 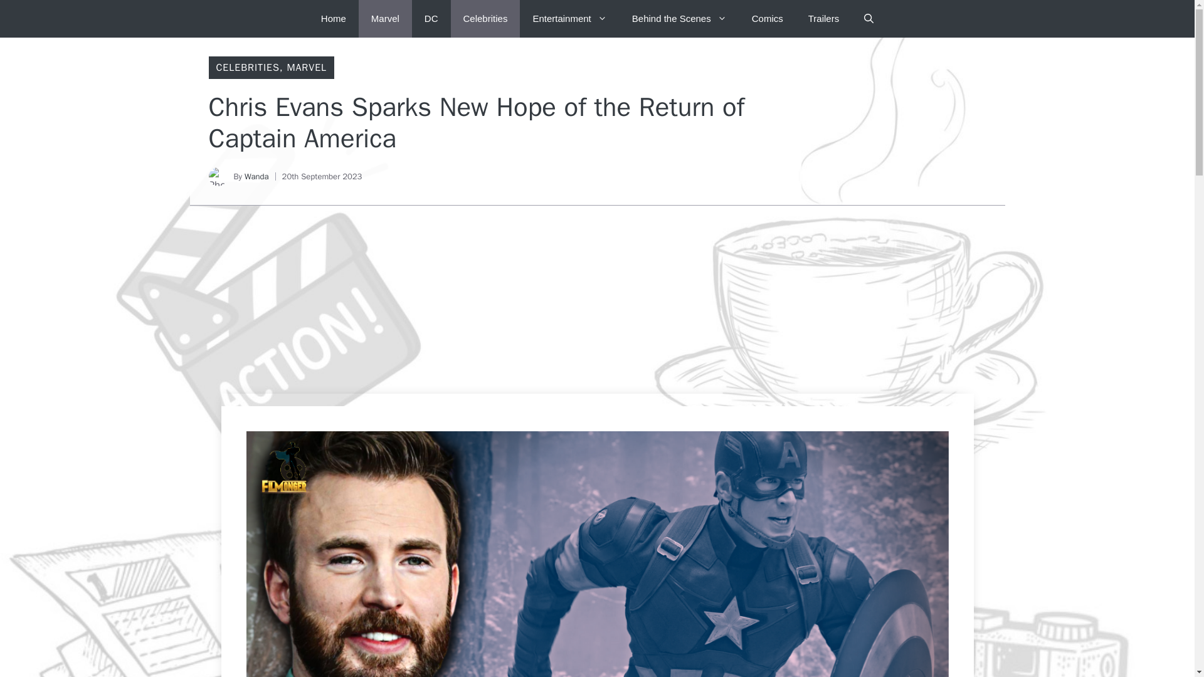 I want to click on Comics, so click(x=768, y=19).